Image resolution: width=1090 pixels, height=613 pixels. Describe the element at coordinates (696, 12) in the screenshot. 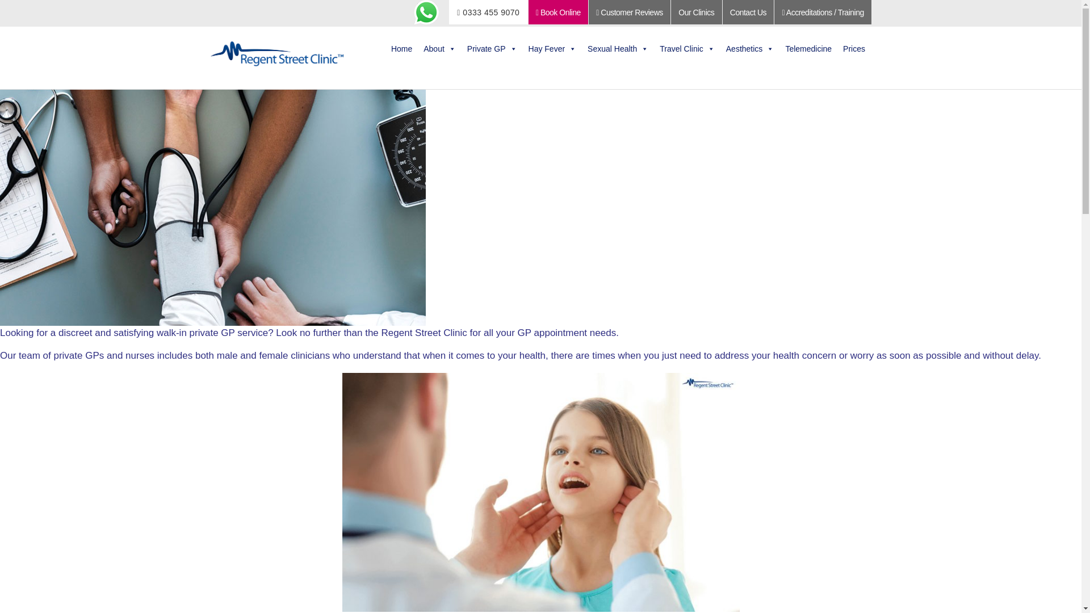

I see `Our Clinics` at that location.